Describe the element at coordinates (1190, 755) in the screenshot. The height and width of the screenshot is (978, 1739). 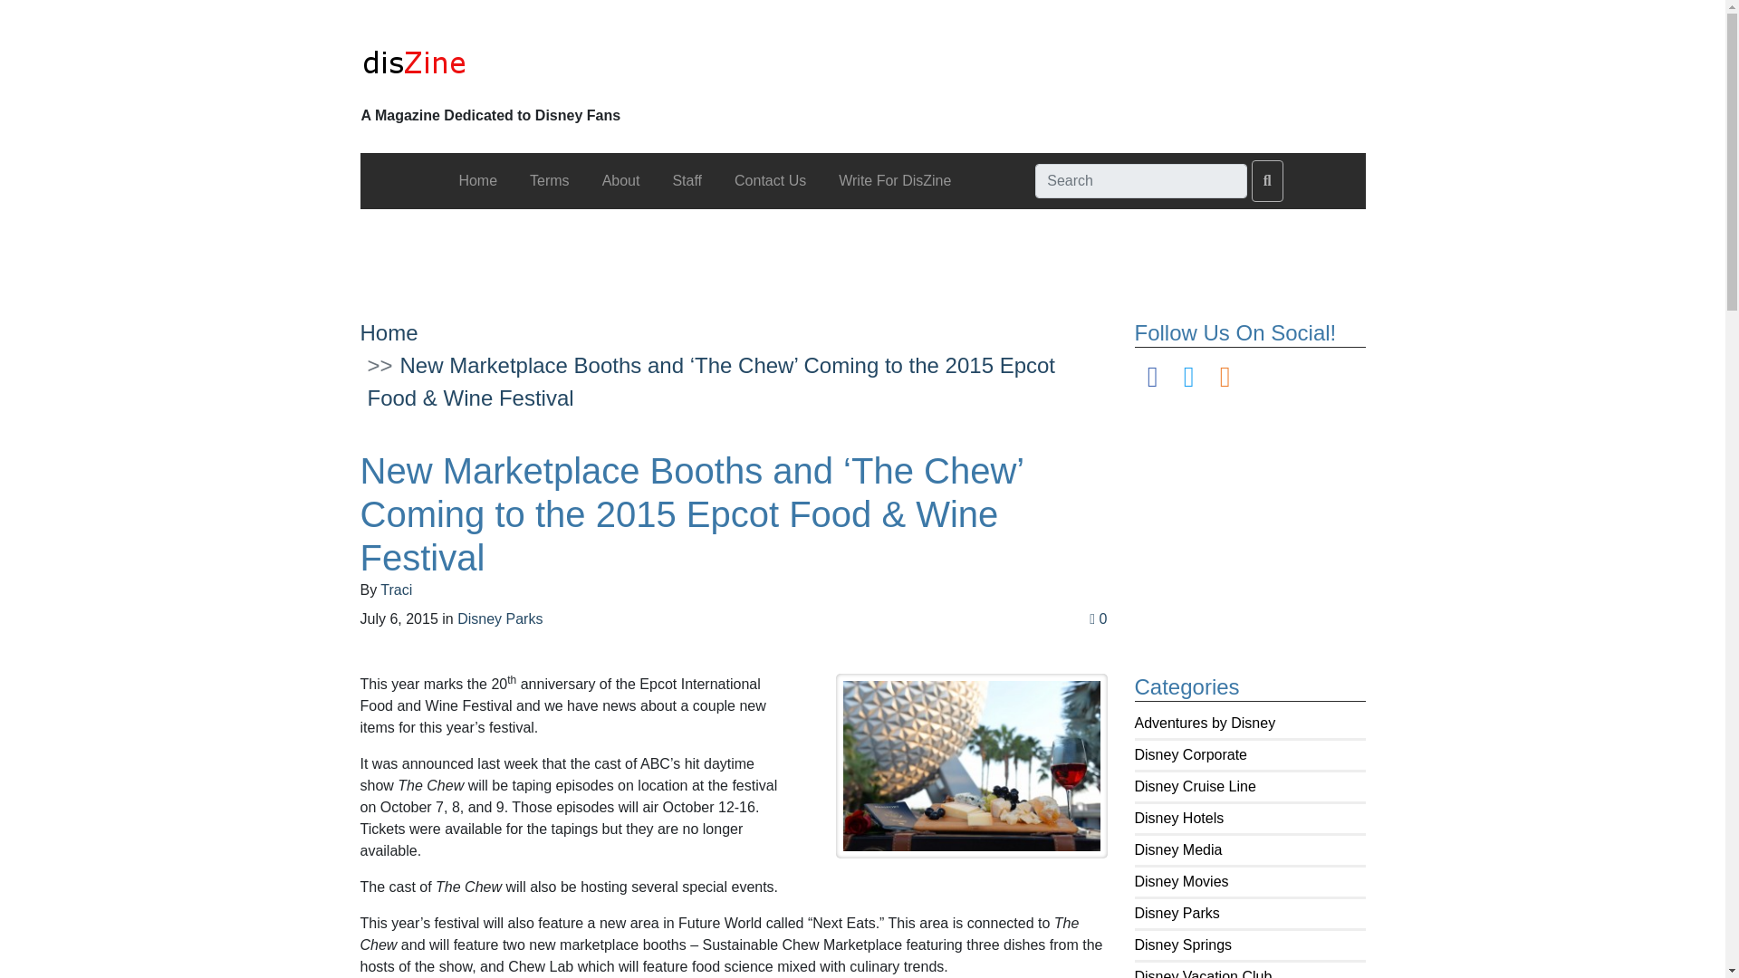
I see `Disney Corporate` at that location.